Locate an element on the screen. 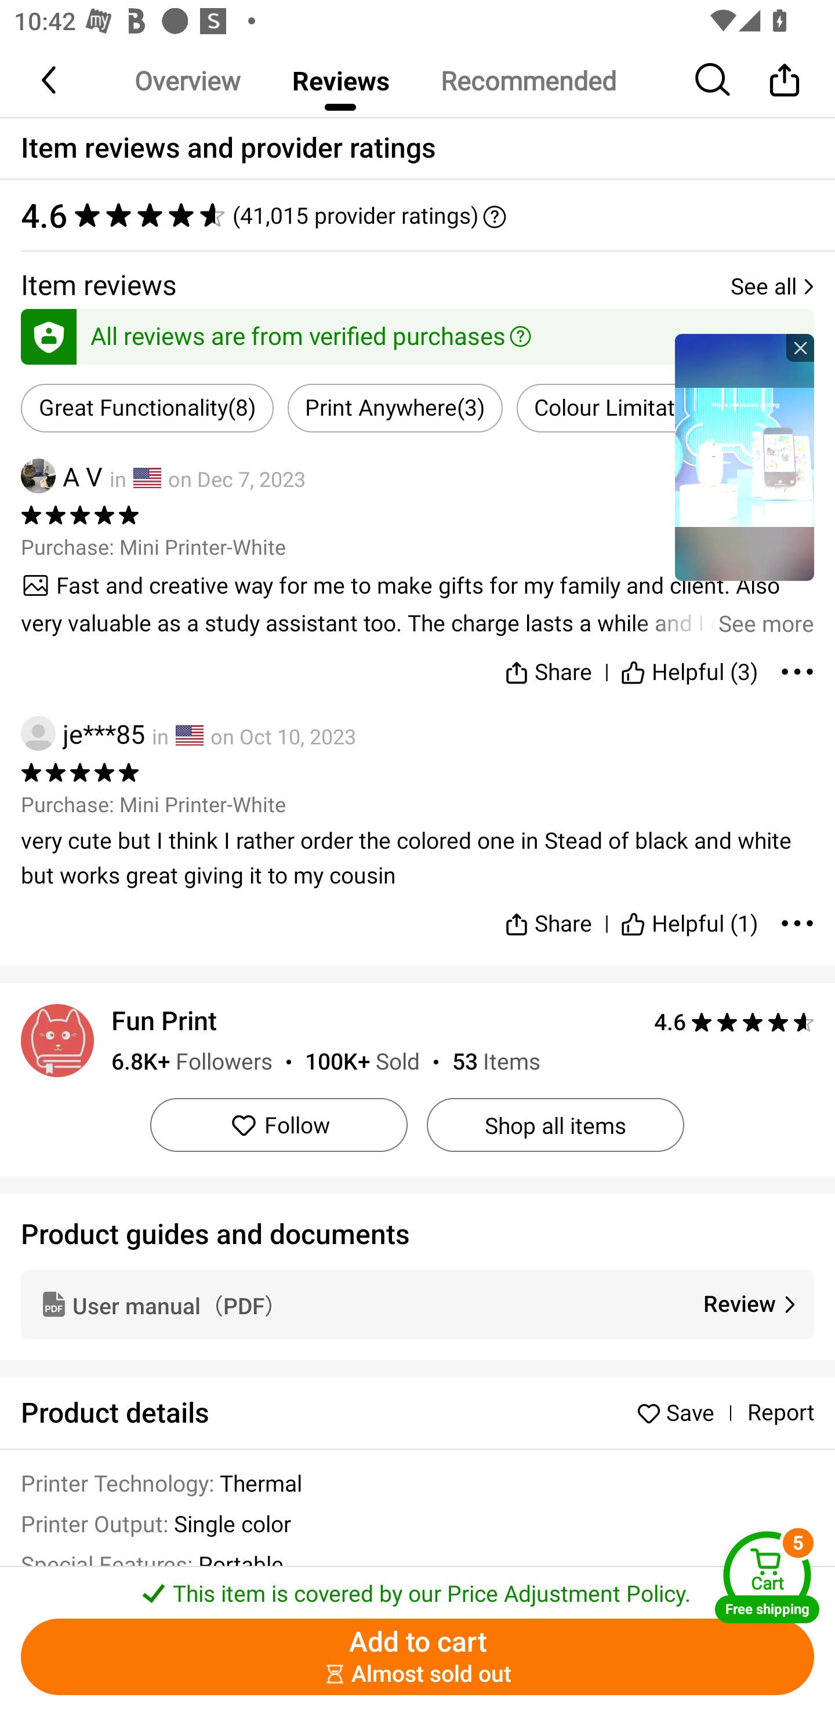 The height and width of the screenshot is (1716, 835). See more is located at coordinates (418, 604).